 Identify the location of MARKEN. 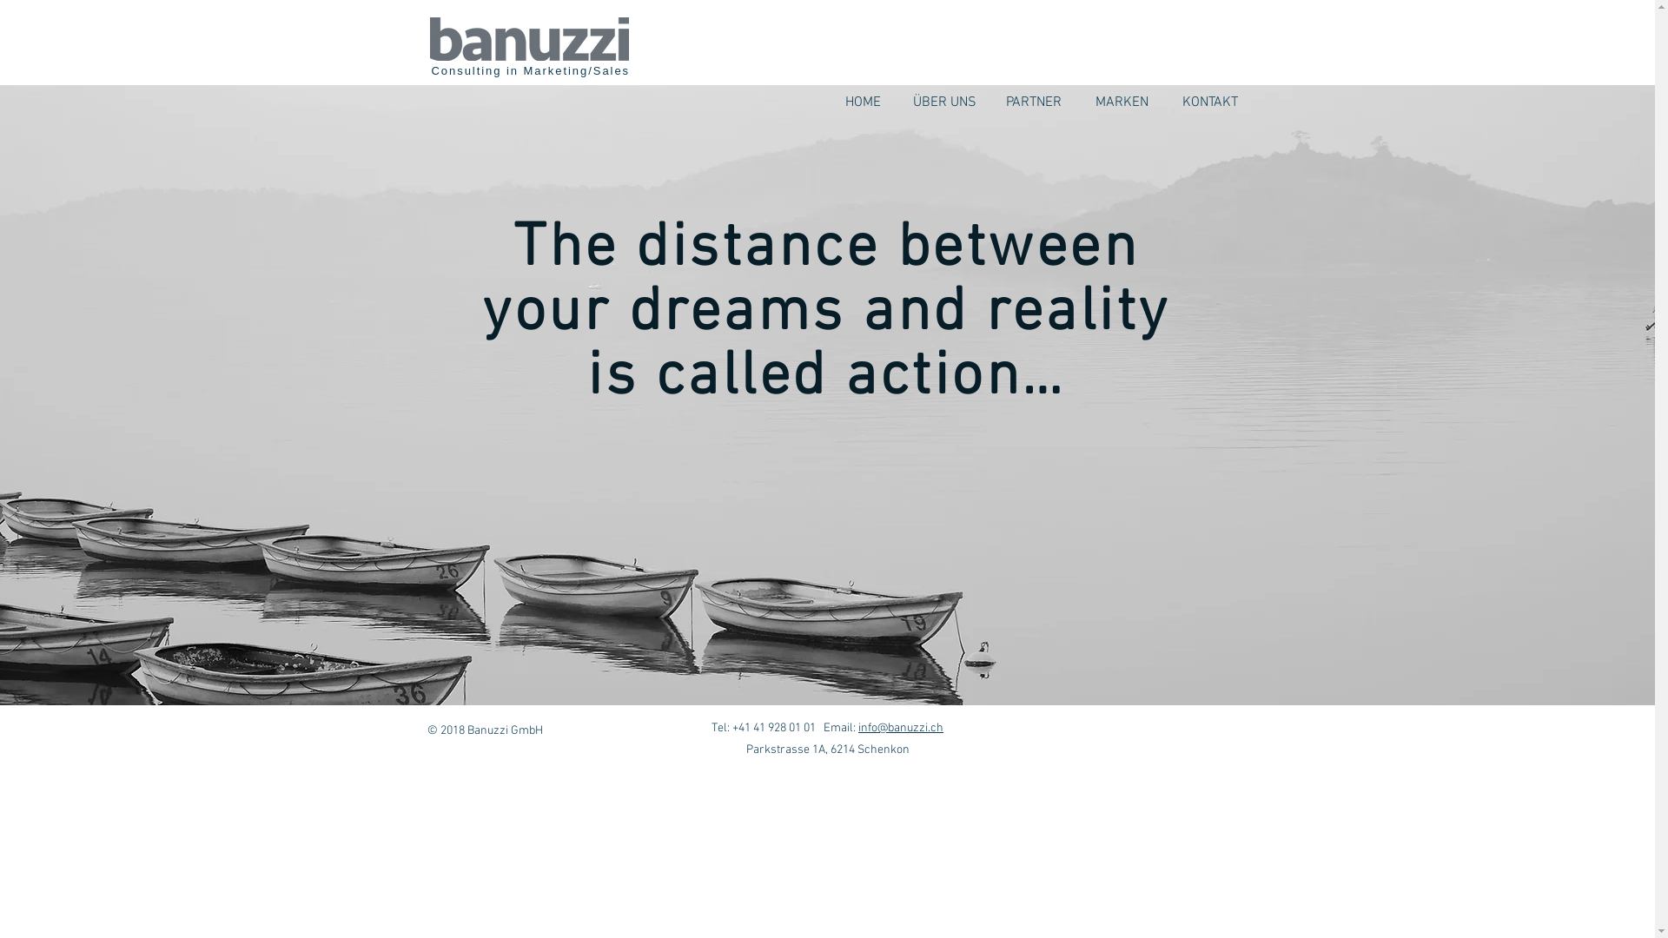
(1124, 102).